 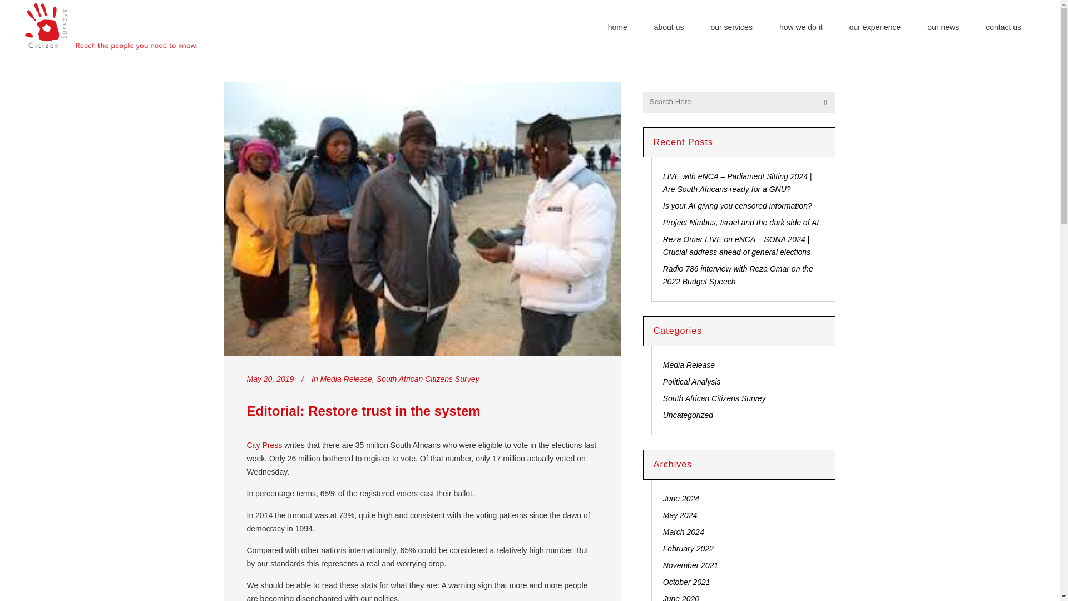 I want to click on our experience, so click(x=875, y=27).